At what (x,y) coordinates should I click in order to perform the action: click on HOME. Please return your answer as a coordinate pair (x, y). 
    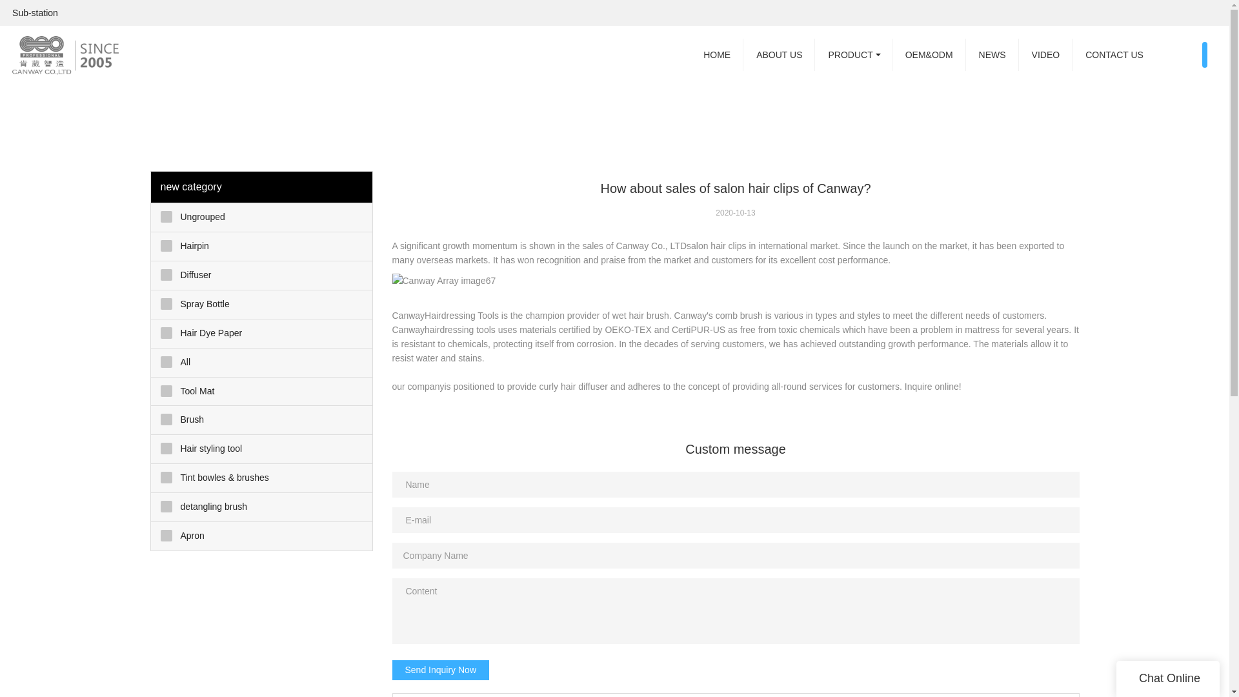
    Looking at the image, I should click on (716, 54).